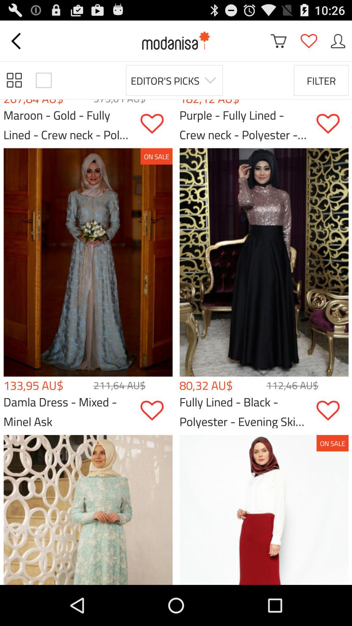 Image resolution: width=352 pixels, height=626 pixels. What do you see at coordinates (156, 411) in the screenshot?
I see `love button` at bounding box center [156, 411].